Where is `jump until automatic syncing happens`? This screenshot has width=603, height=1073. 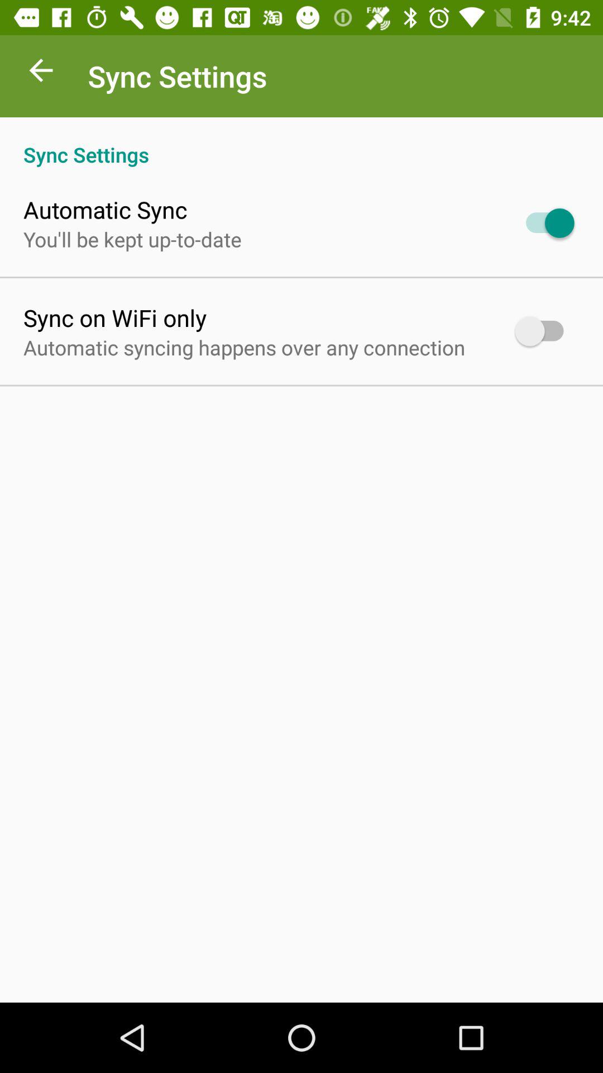 jump until automatic syncing happens is located at coordinates (245, 347).